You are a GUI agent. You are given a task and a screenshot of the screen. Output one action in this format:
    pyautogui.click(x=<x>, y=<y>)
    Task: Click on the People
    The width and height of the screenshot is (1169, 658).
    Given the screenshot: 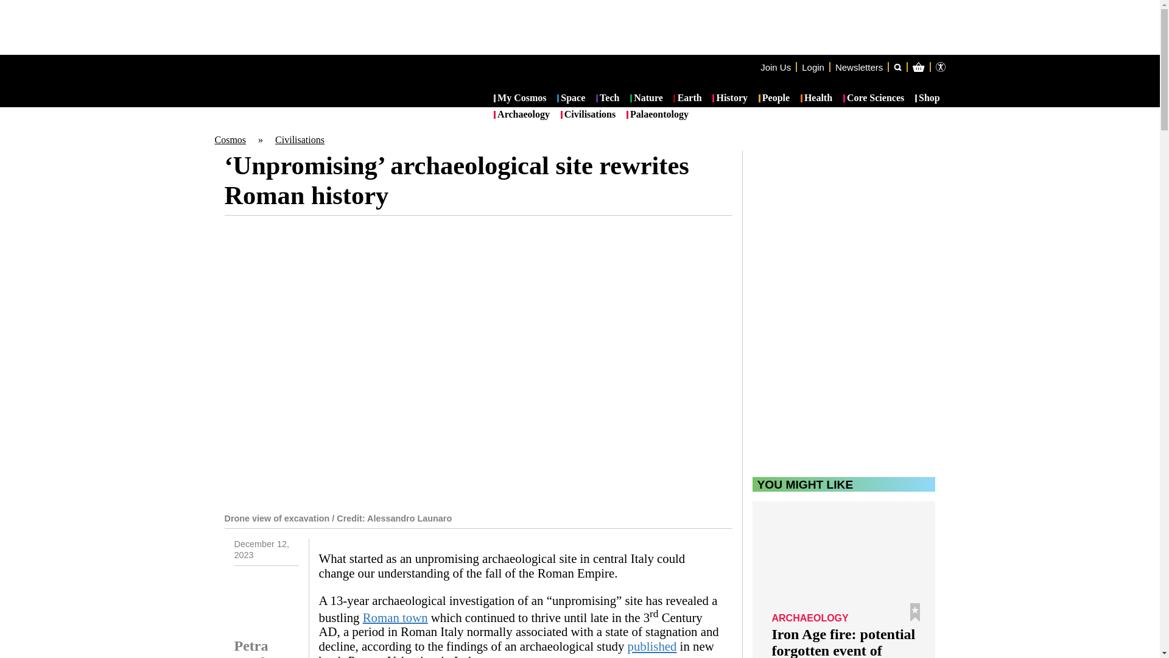 What is the action you would take?
    pyautogui.click(x=774, y=99)
    